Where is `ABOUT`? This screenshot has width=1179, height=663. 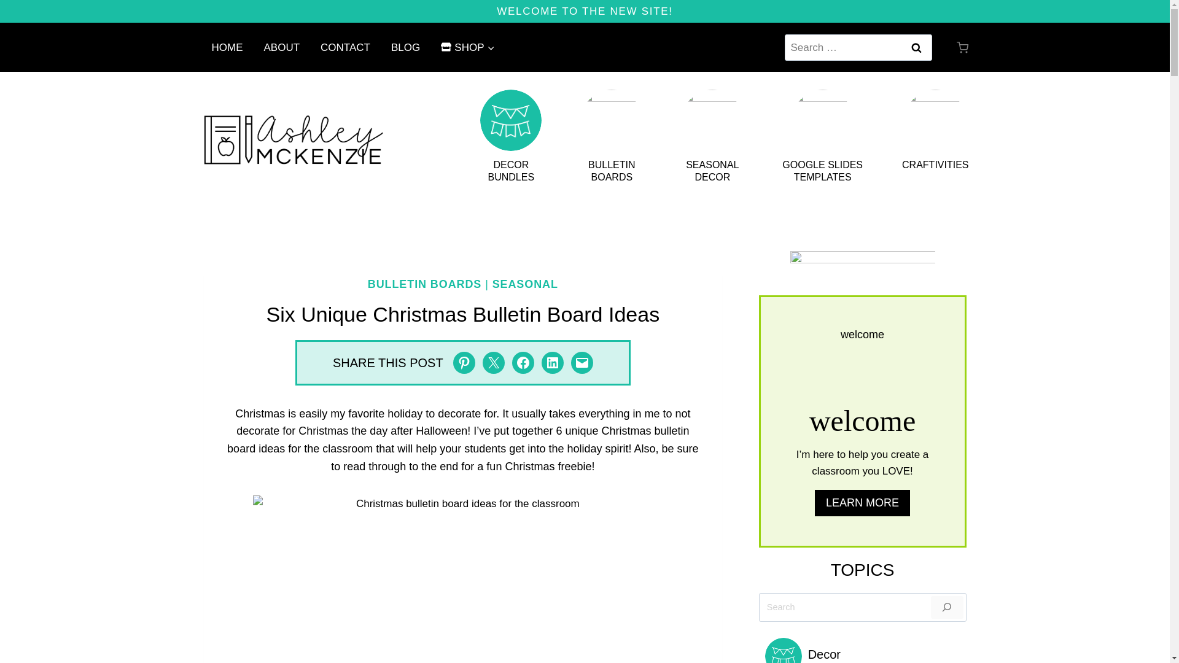 ABOUT is located at coordinates (281, 47).